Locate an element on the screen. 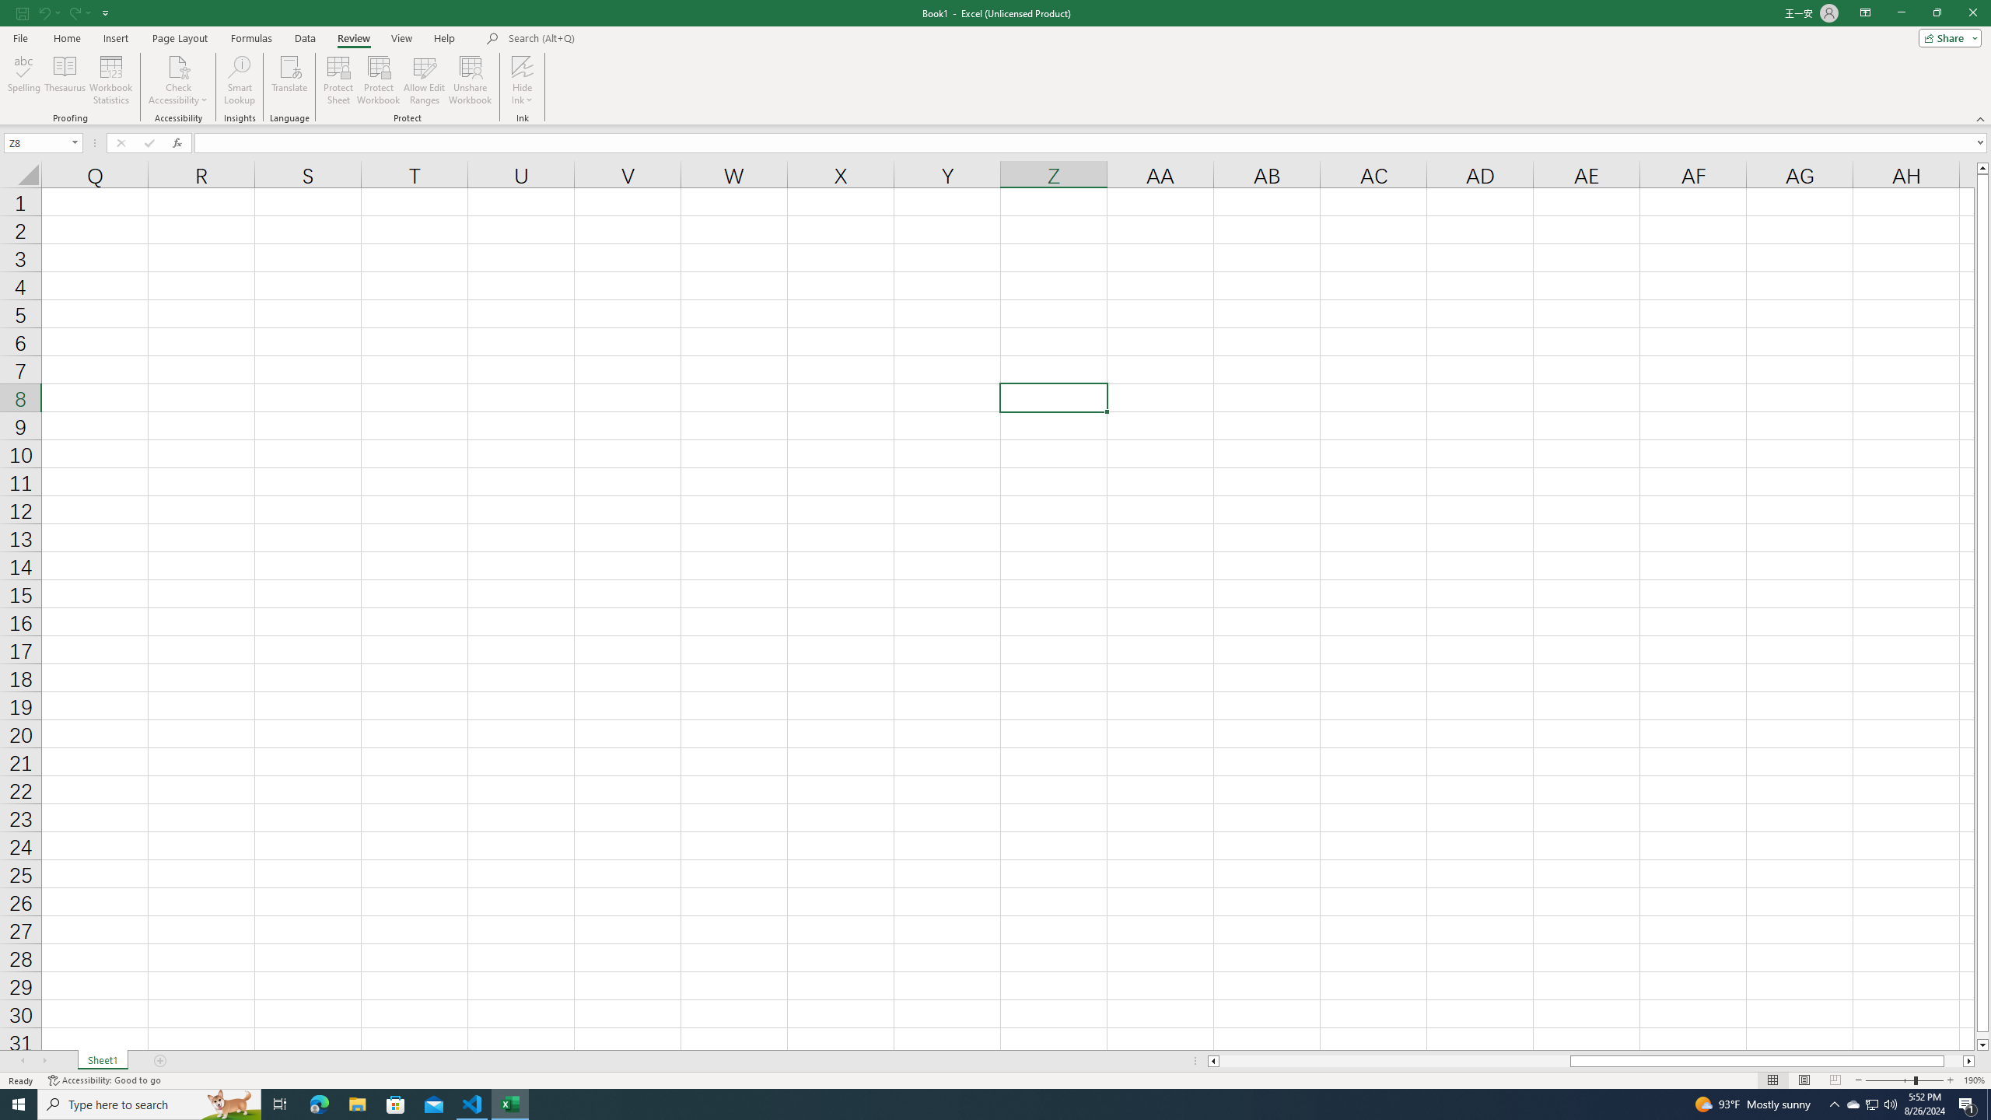 The height and width of the screenshot is (1120, 1991). Check Accessibility is located at coordinates (177, 66).